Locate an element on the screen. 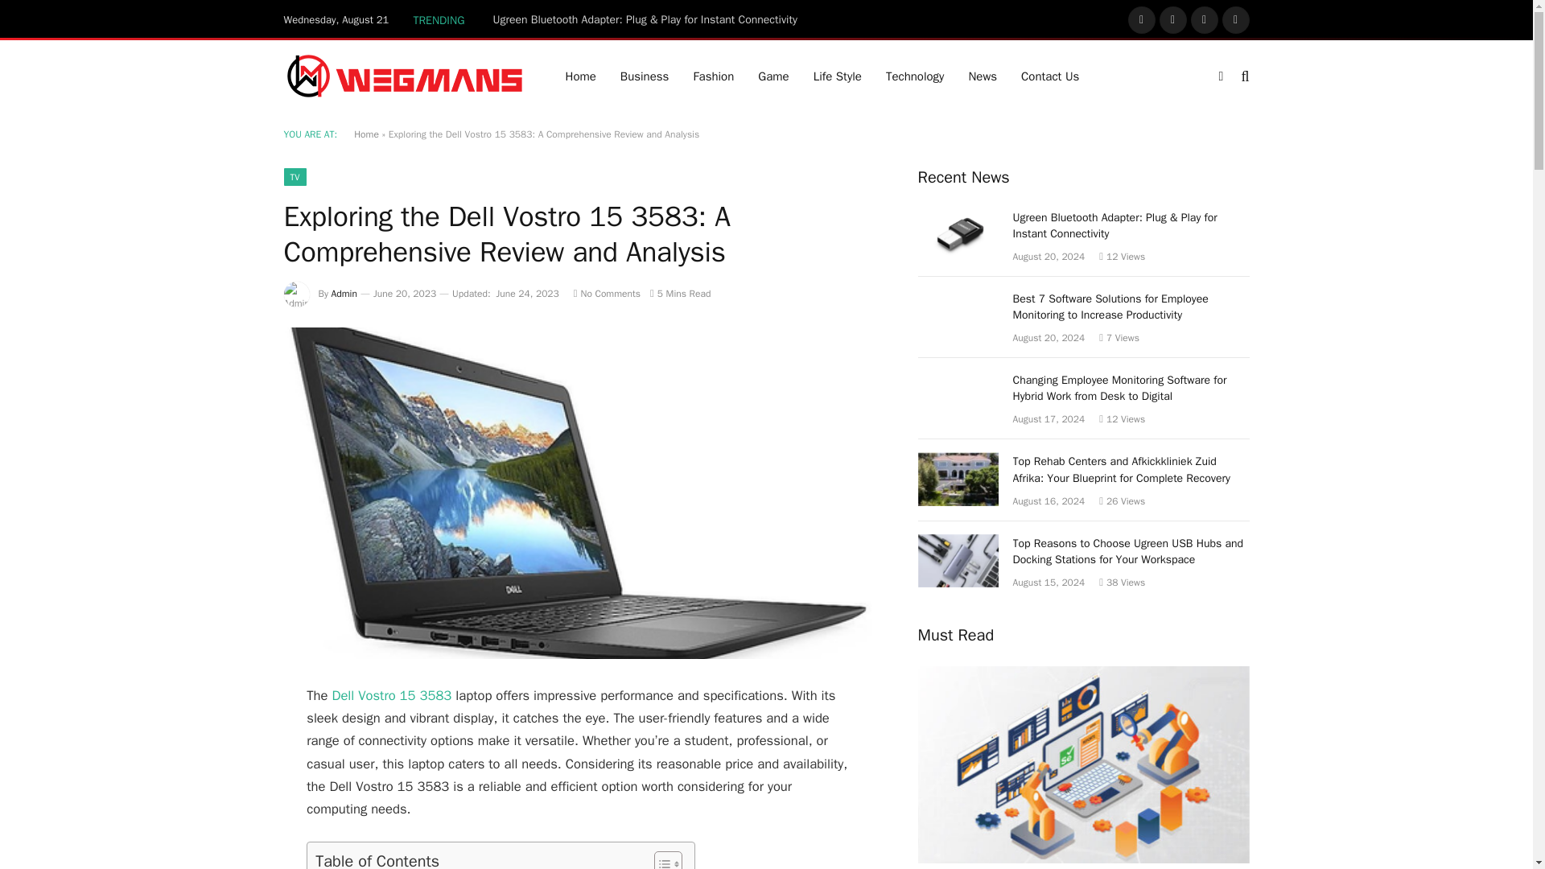 The image size is (1545, 869). Facebook is located at coordinates (1141, 19).